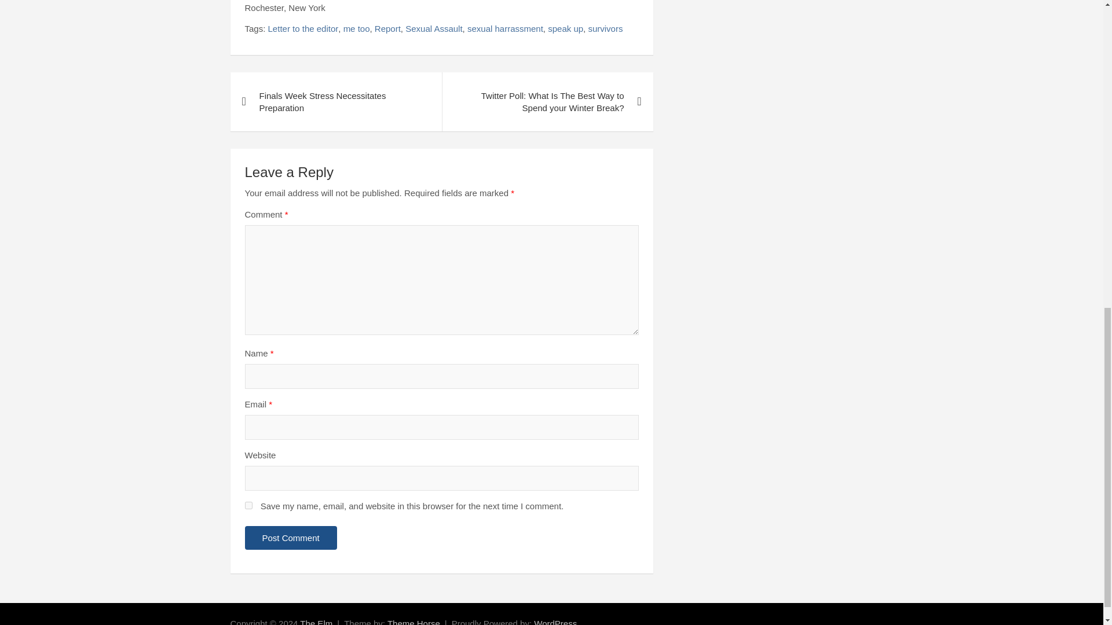 The width and height of the screenshot is (1112, 625). I want to click on speak up, so click(565, 28).